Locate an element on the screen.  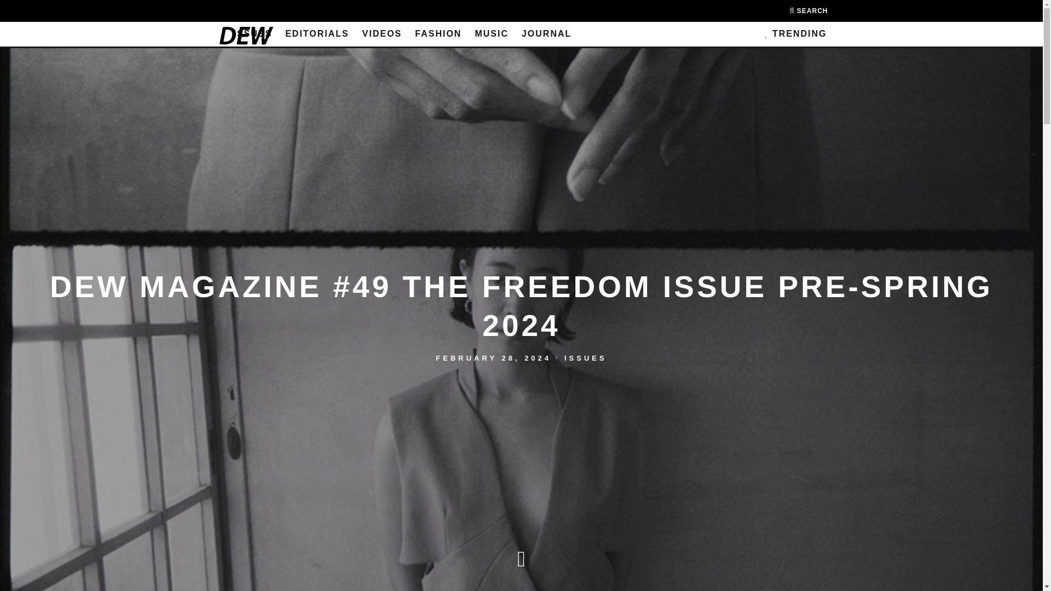
EDITORIALS is located at coordinates (317, 34).